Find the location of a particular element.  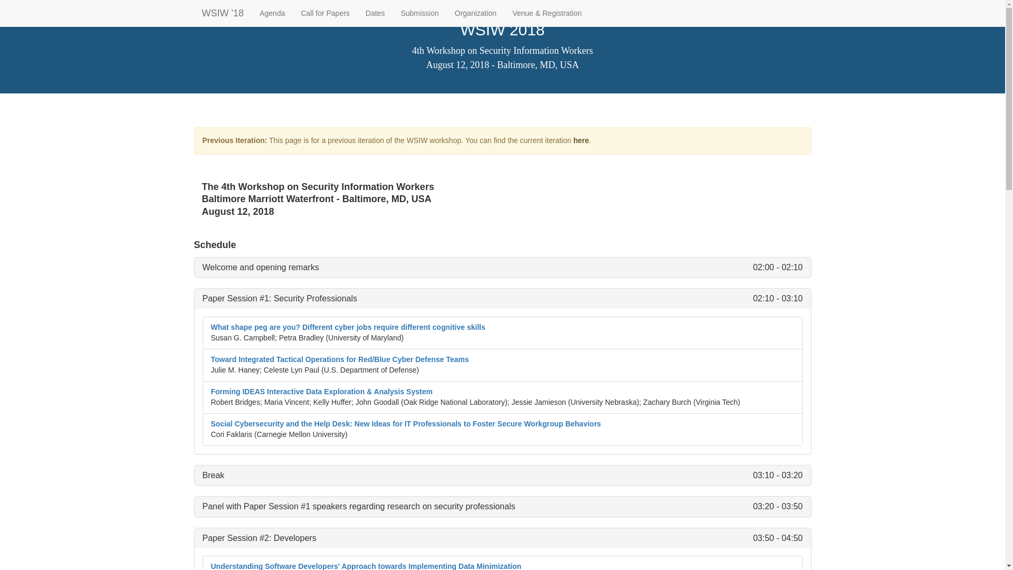

Call for Papers is located at coordinates (325, 13).